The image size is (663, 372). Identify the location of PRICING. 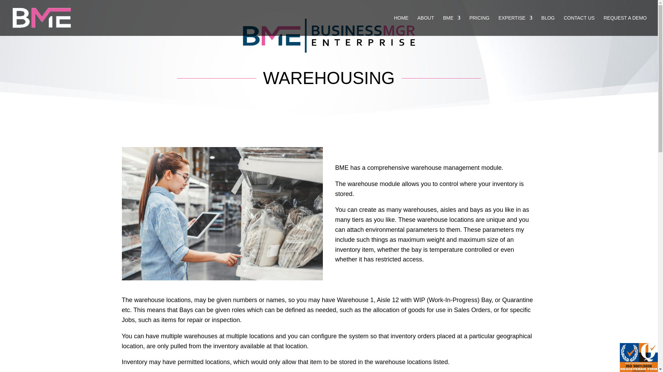
(479, 25).